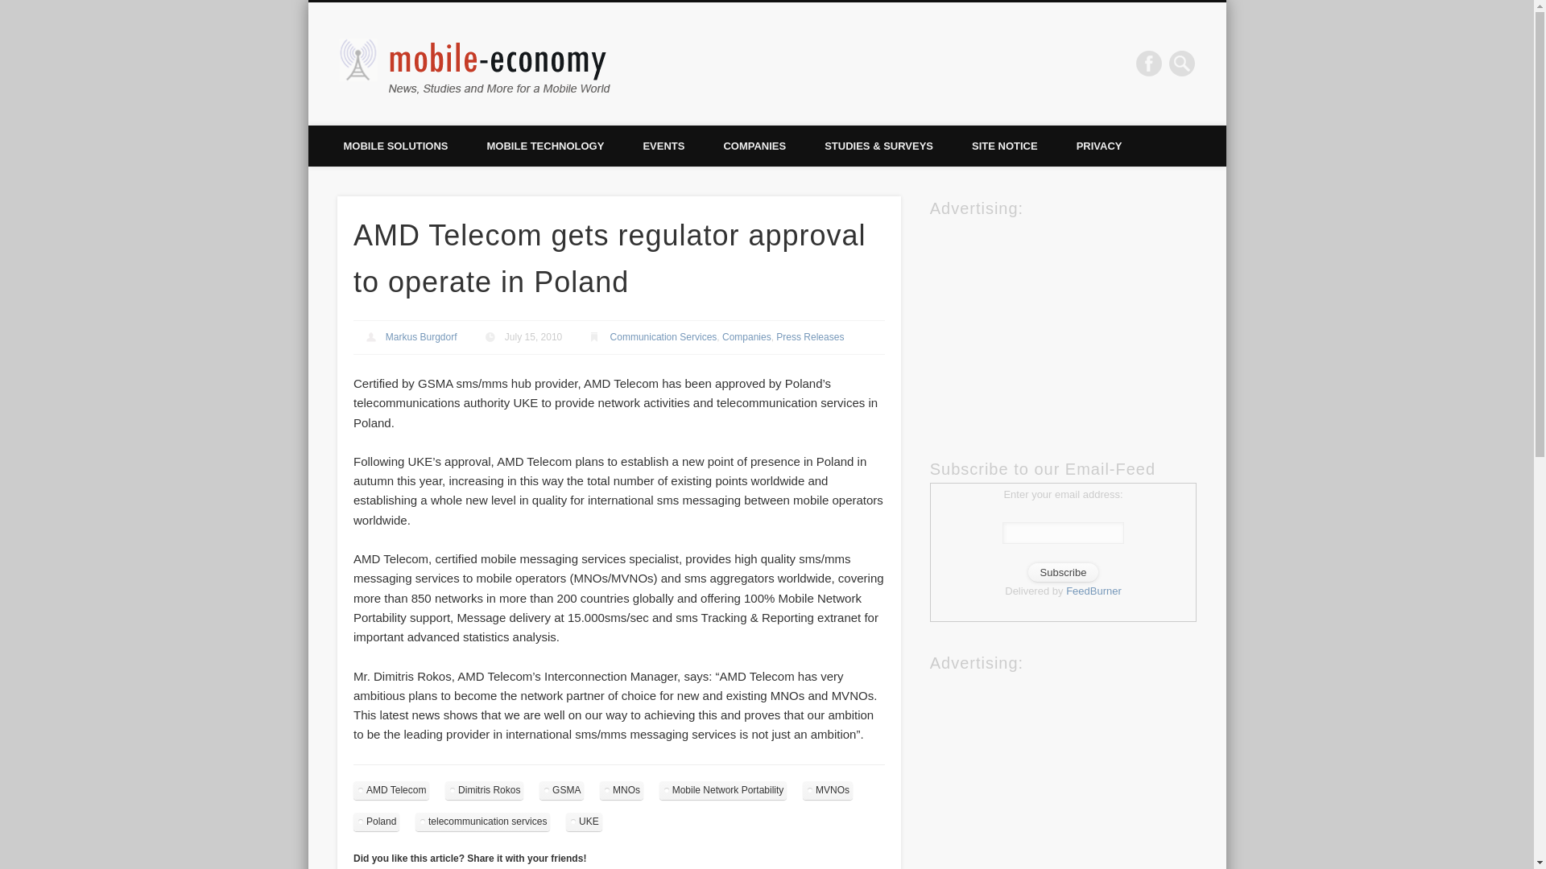  Describe the element at coordinates (723, 790) in the screenshot. I see `Mobile Network Portability` at that location.